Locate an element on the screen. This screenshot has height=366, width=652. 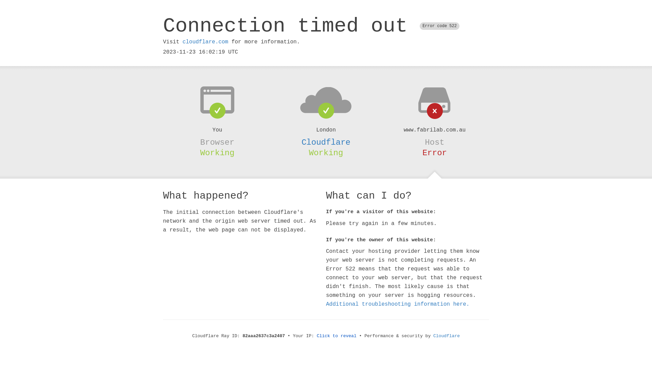
Click to reveal is located at coordinates (337, 336).